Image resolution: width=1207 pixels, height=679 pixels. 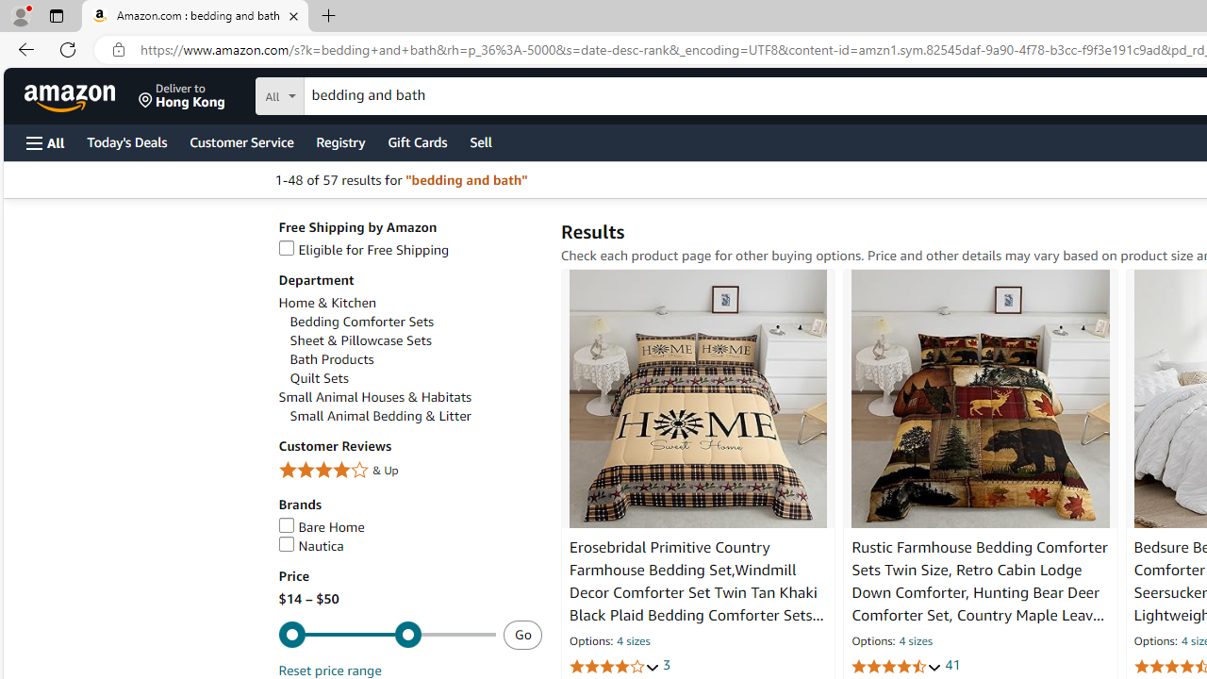 What do you see at coordinates (310, 545) in the screenshot?
I see `Nautica` at bounding box center [310, 545].